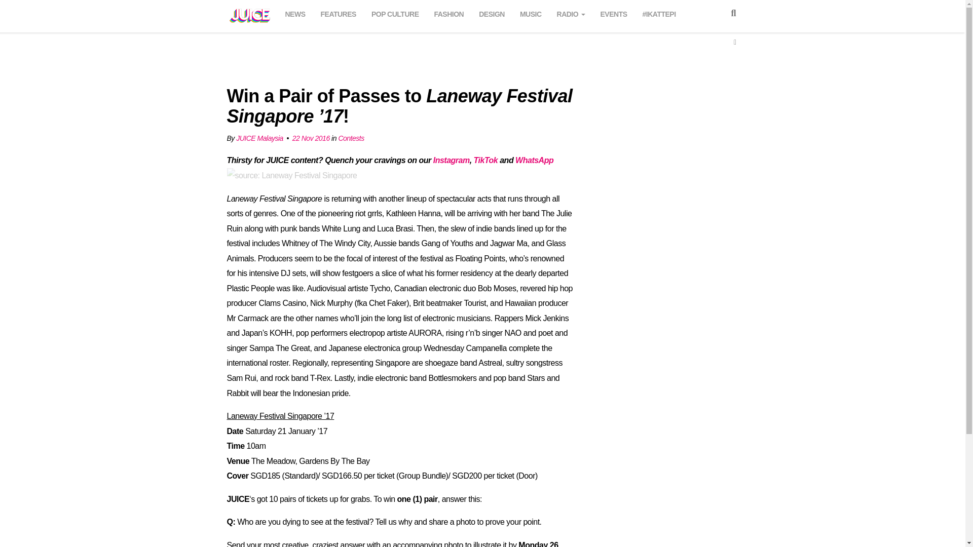  What do you see at coordinates (614, 13) in the screenshot?
I see `Events` at bounding box center [614, 13].